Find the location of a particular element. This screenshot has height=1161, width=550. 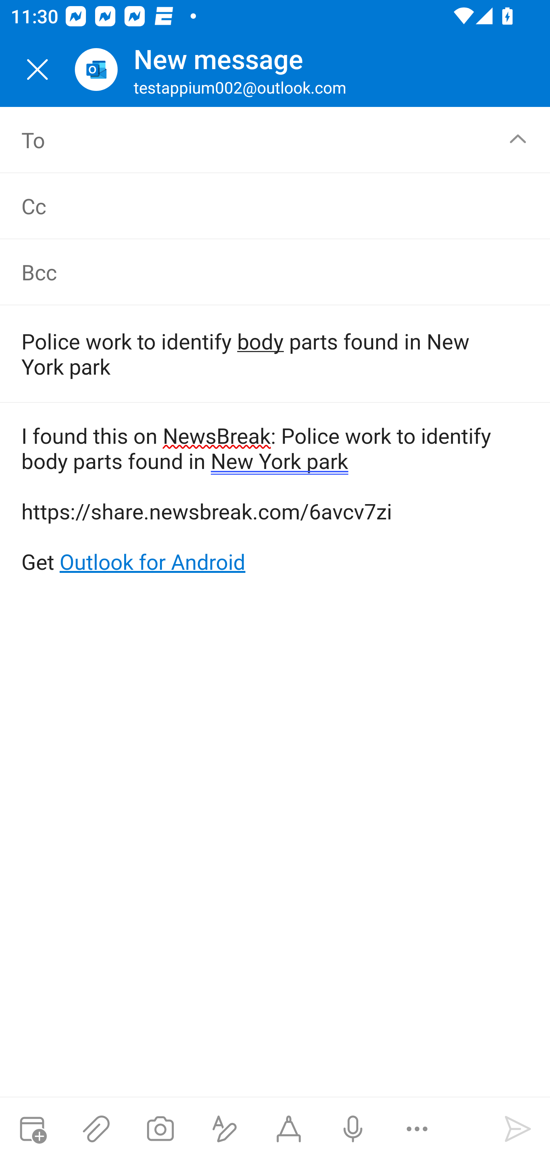

Take a photo is located at coordinates (160, 1129).